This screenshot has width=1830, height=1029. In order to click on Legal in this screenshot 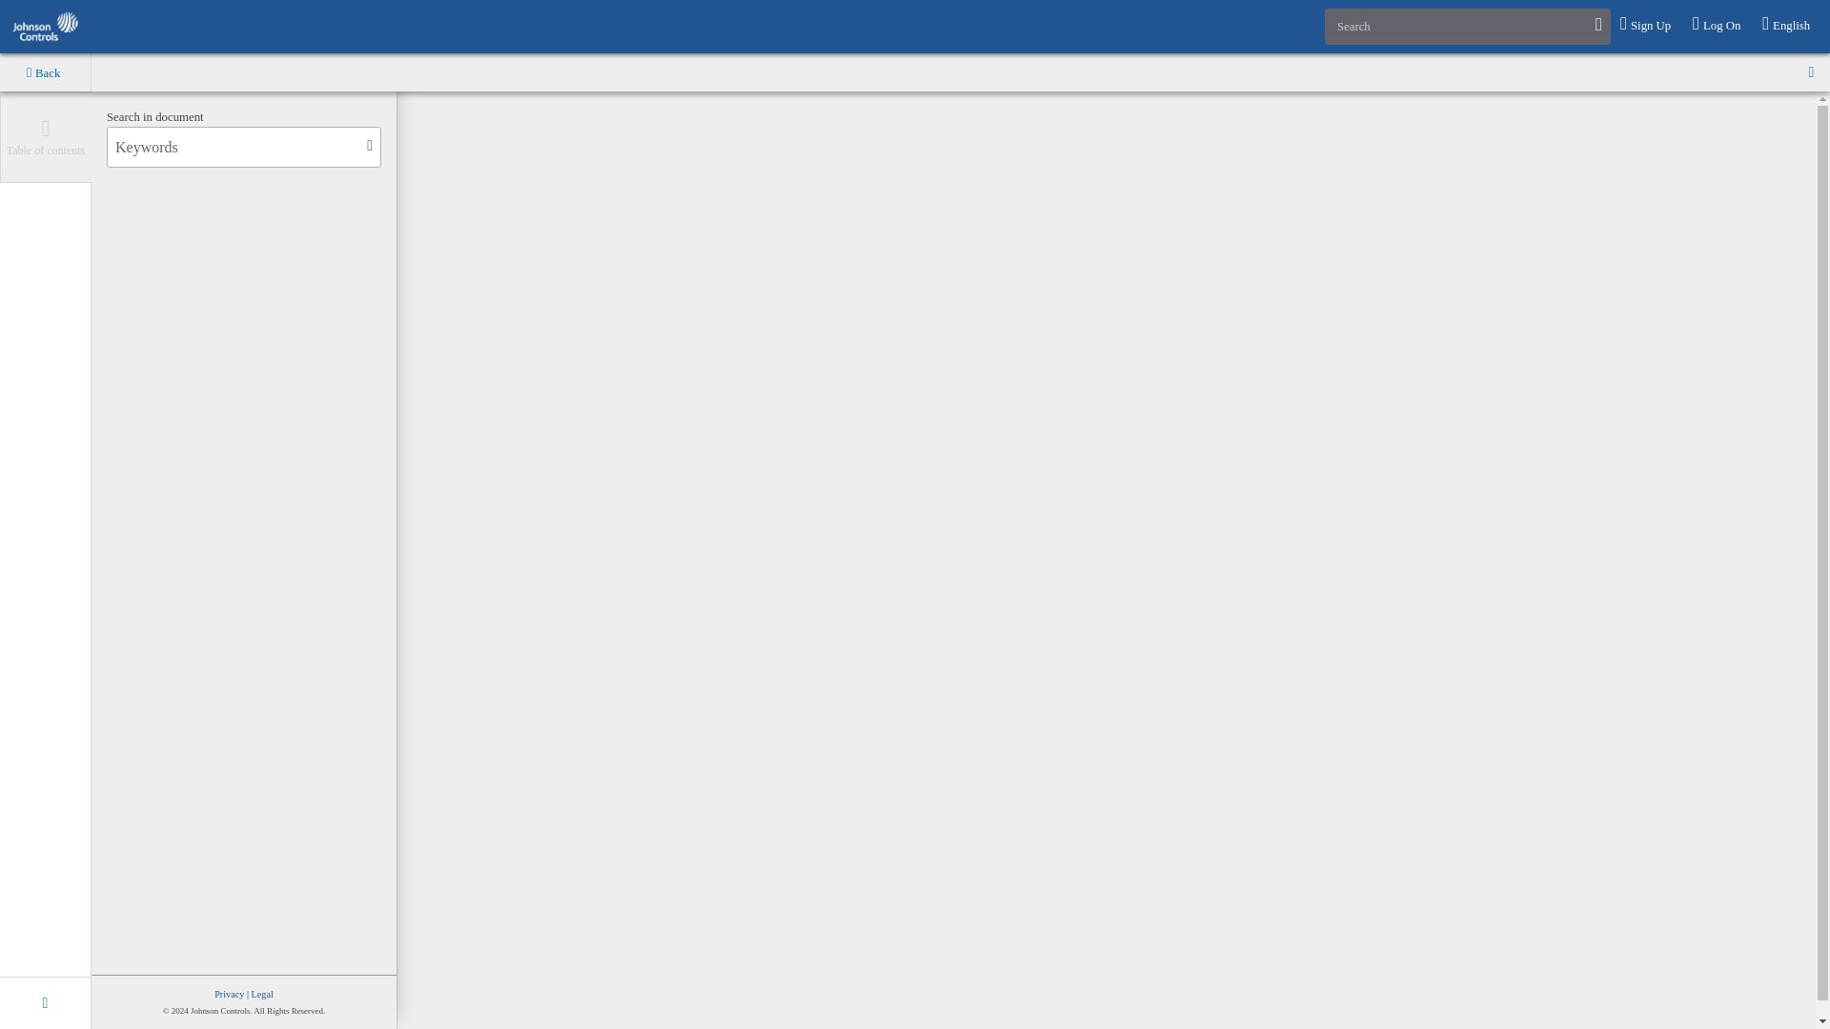, I will do `click(262, 993)`.